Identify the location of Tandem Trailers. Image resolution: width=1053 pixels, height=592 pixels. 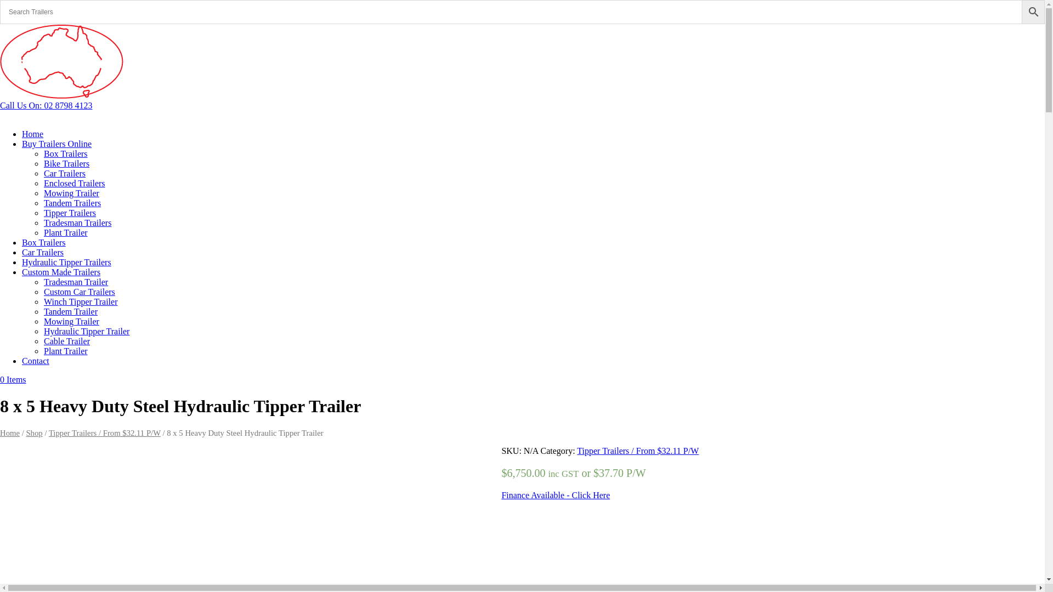
(72, 203).